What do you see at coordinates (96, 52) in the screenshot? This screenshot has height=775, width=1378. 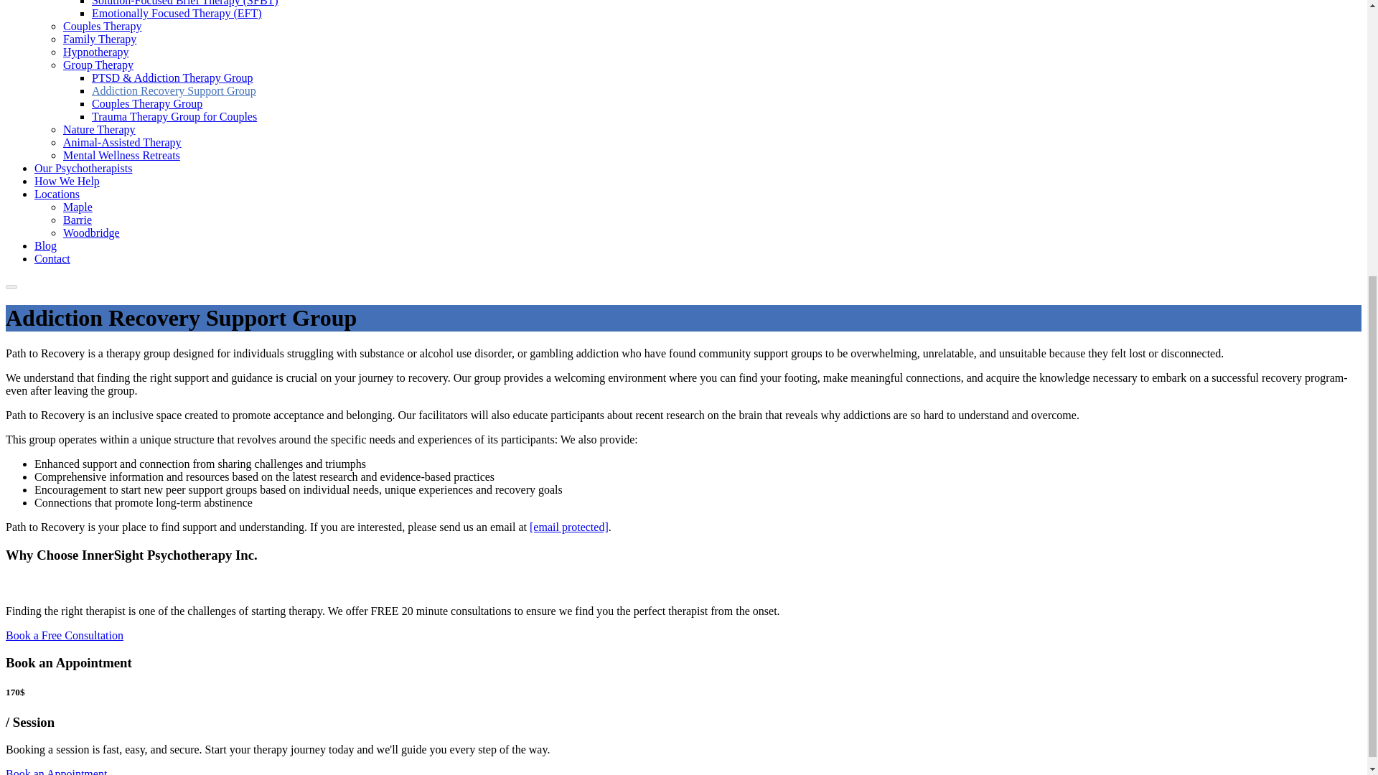 I see `Hypnotherapy` at bounding box center [96, 52].